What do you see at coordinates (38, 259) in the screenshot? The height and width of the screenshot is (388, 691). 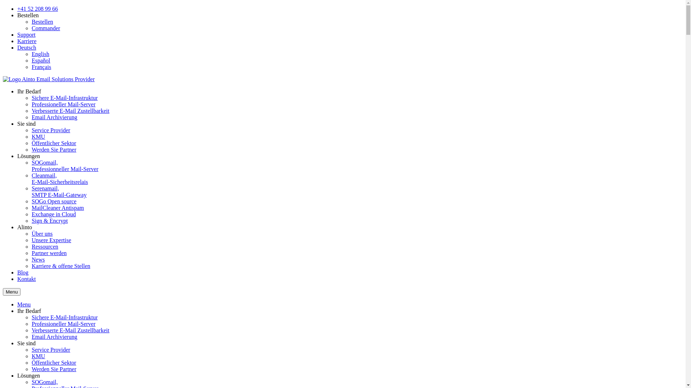 I see `News` at bounding box center [38, 259].